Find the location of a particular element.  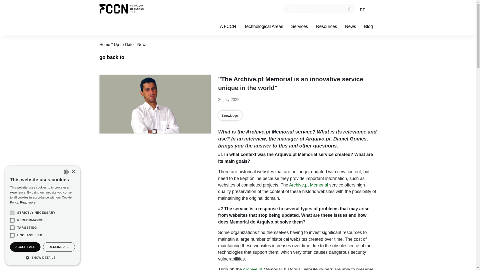

Home is located at coordinates (125, 9).